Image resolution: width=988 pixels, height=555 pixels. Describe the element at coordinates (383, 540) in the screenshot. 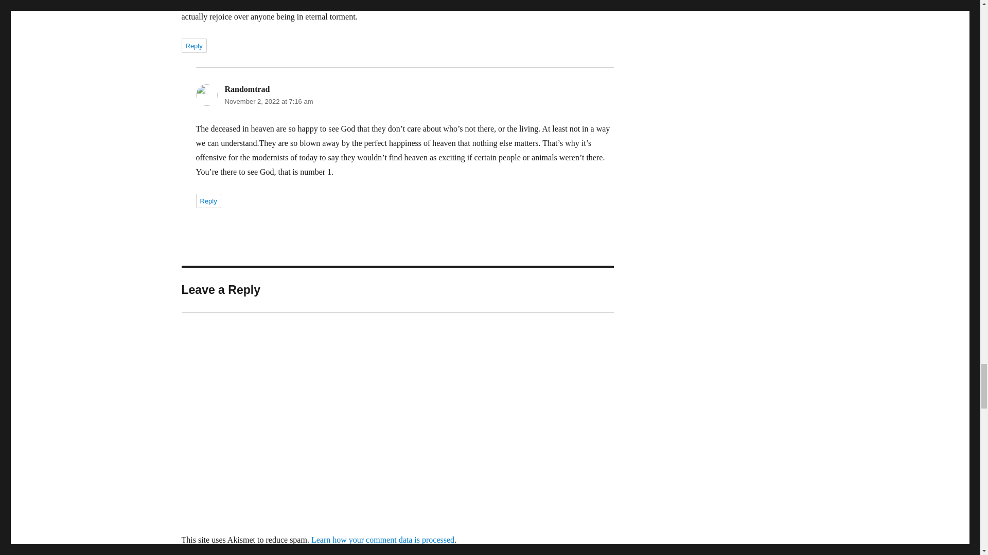

I see `Learn how your comment data is processed` at that location.